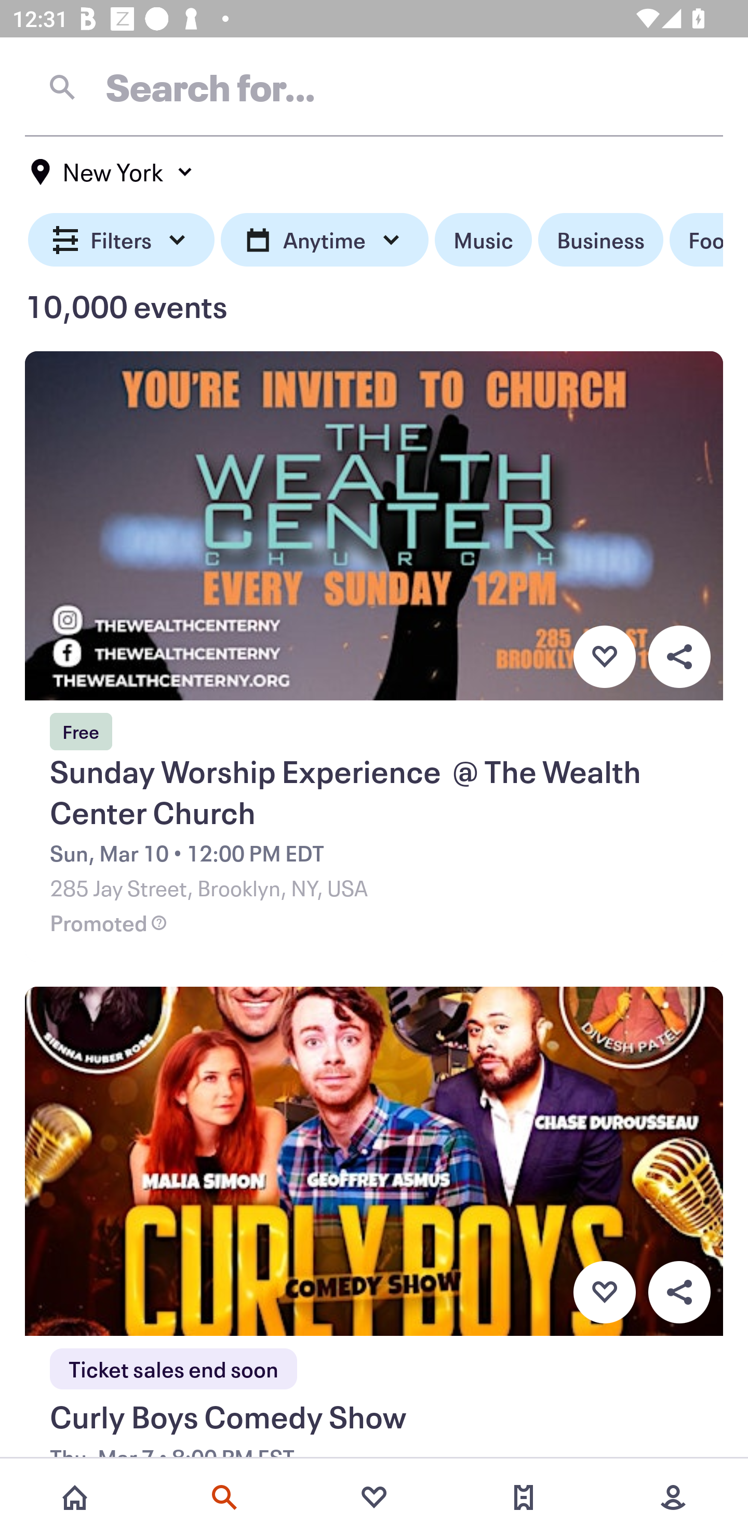 The image size is (748, 1538). Describe the element at coordinates (600, 240) in the screenshot. I see `Business` at that location.